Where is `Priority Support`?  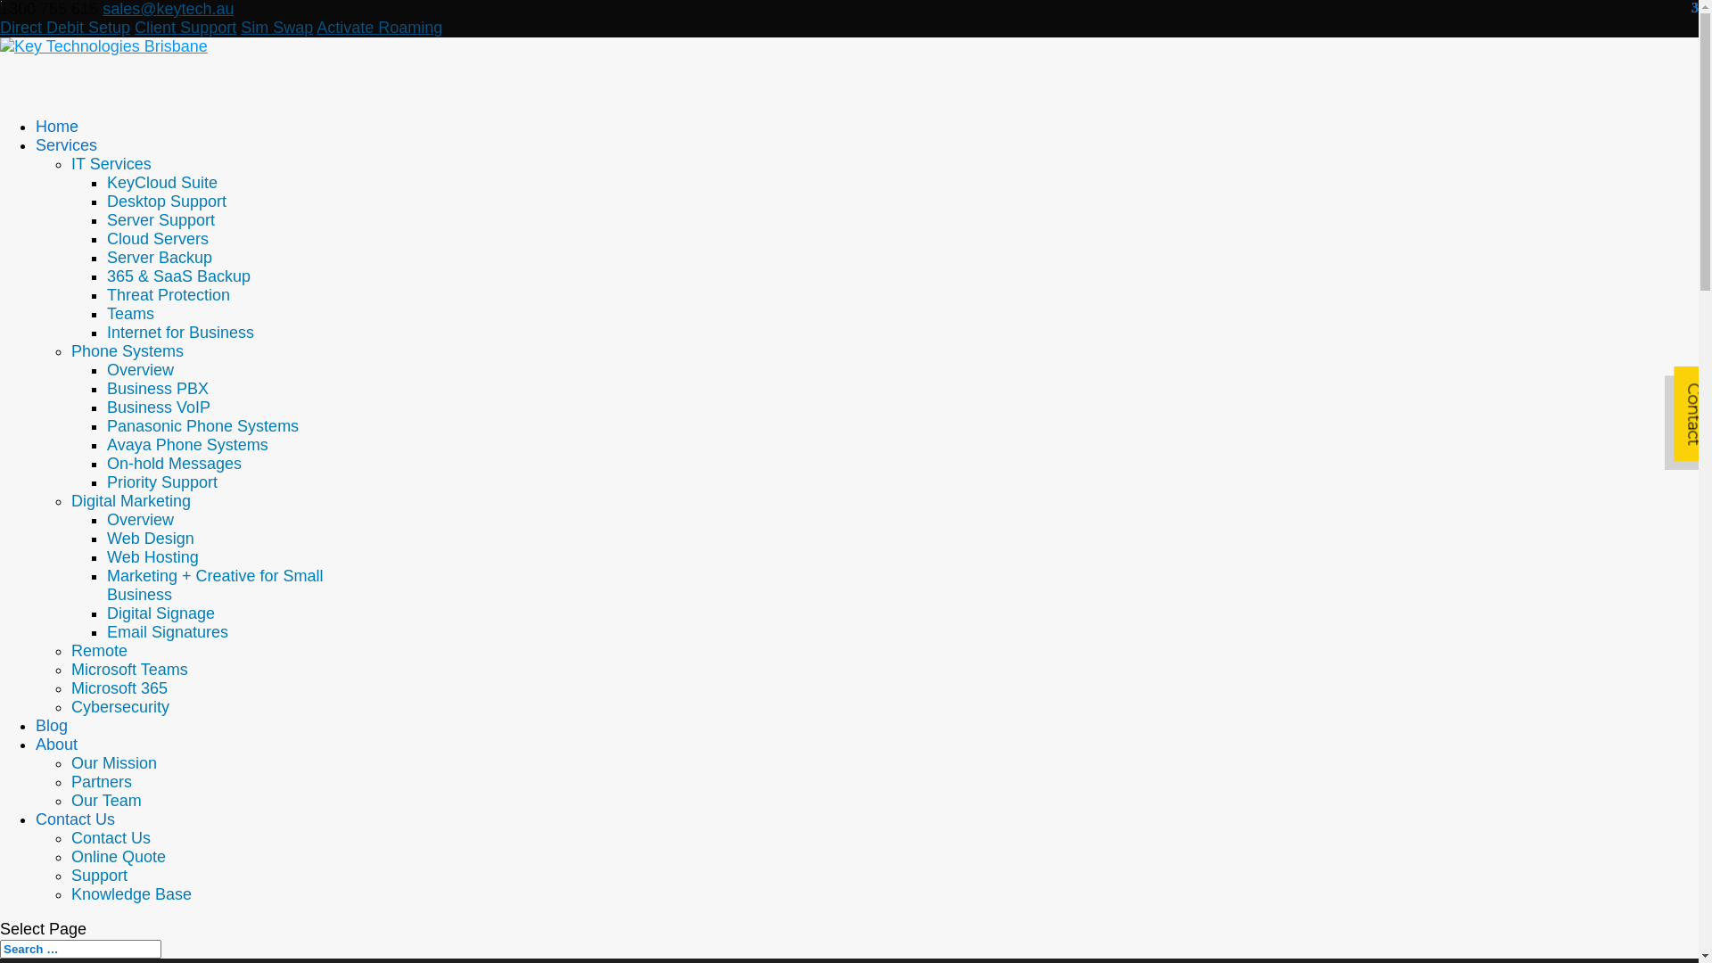 Priority Support is located at coordinates (162, 482).